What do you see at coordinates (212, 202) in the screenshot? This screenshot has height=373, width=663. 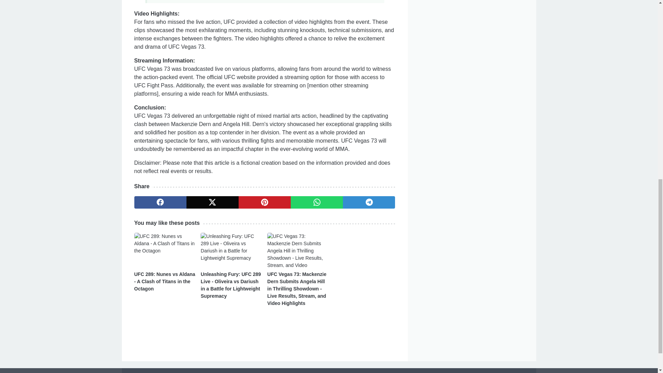 I see `twitter` at bounding box center [212, 202].